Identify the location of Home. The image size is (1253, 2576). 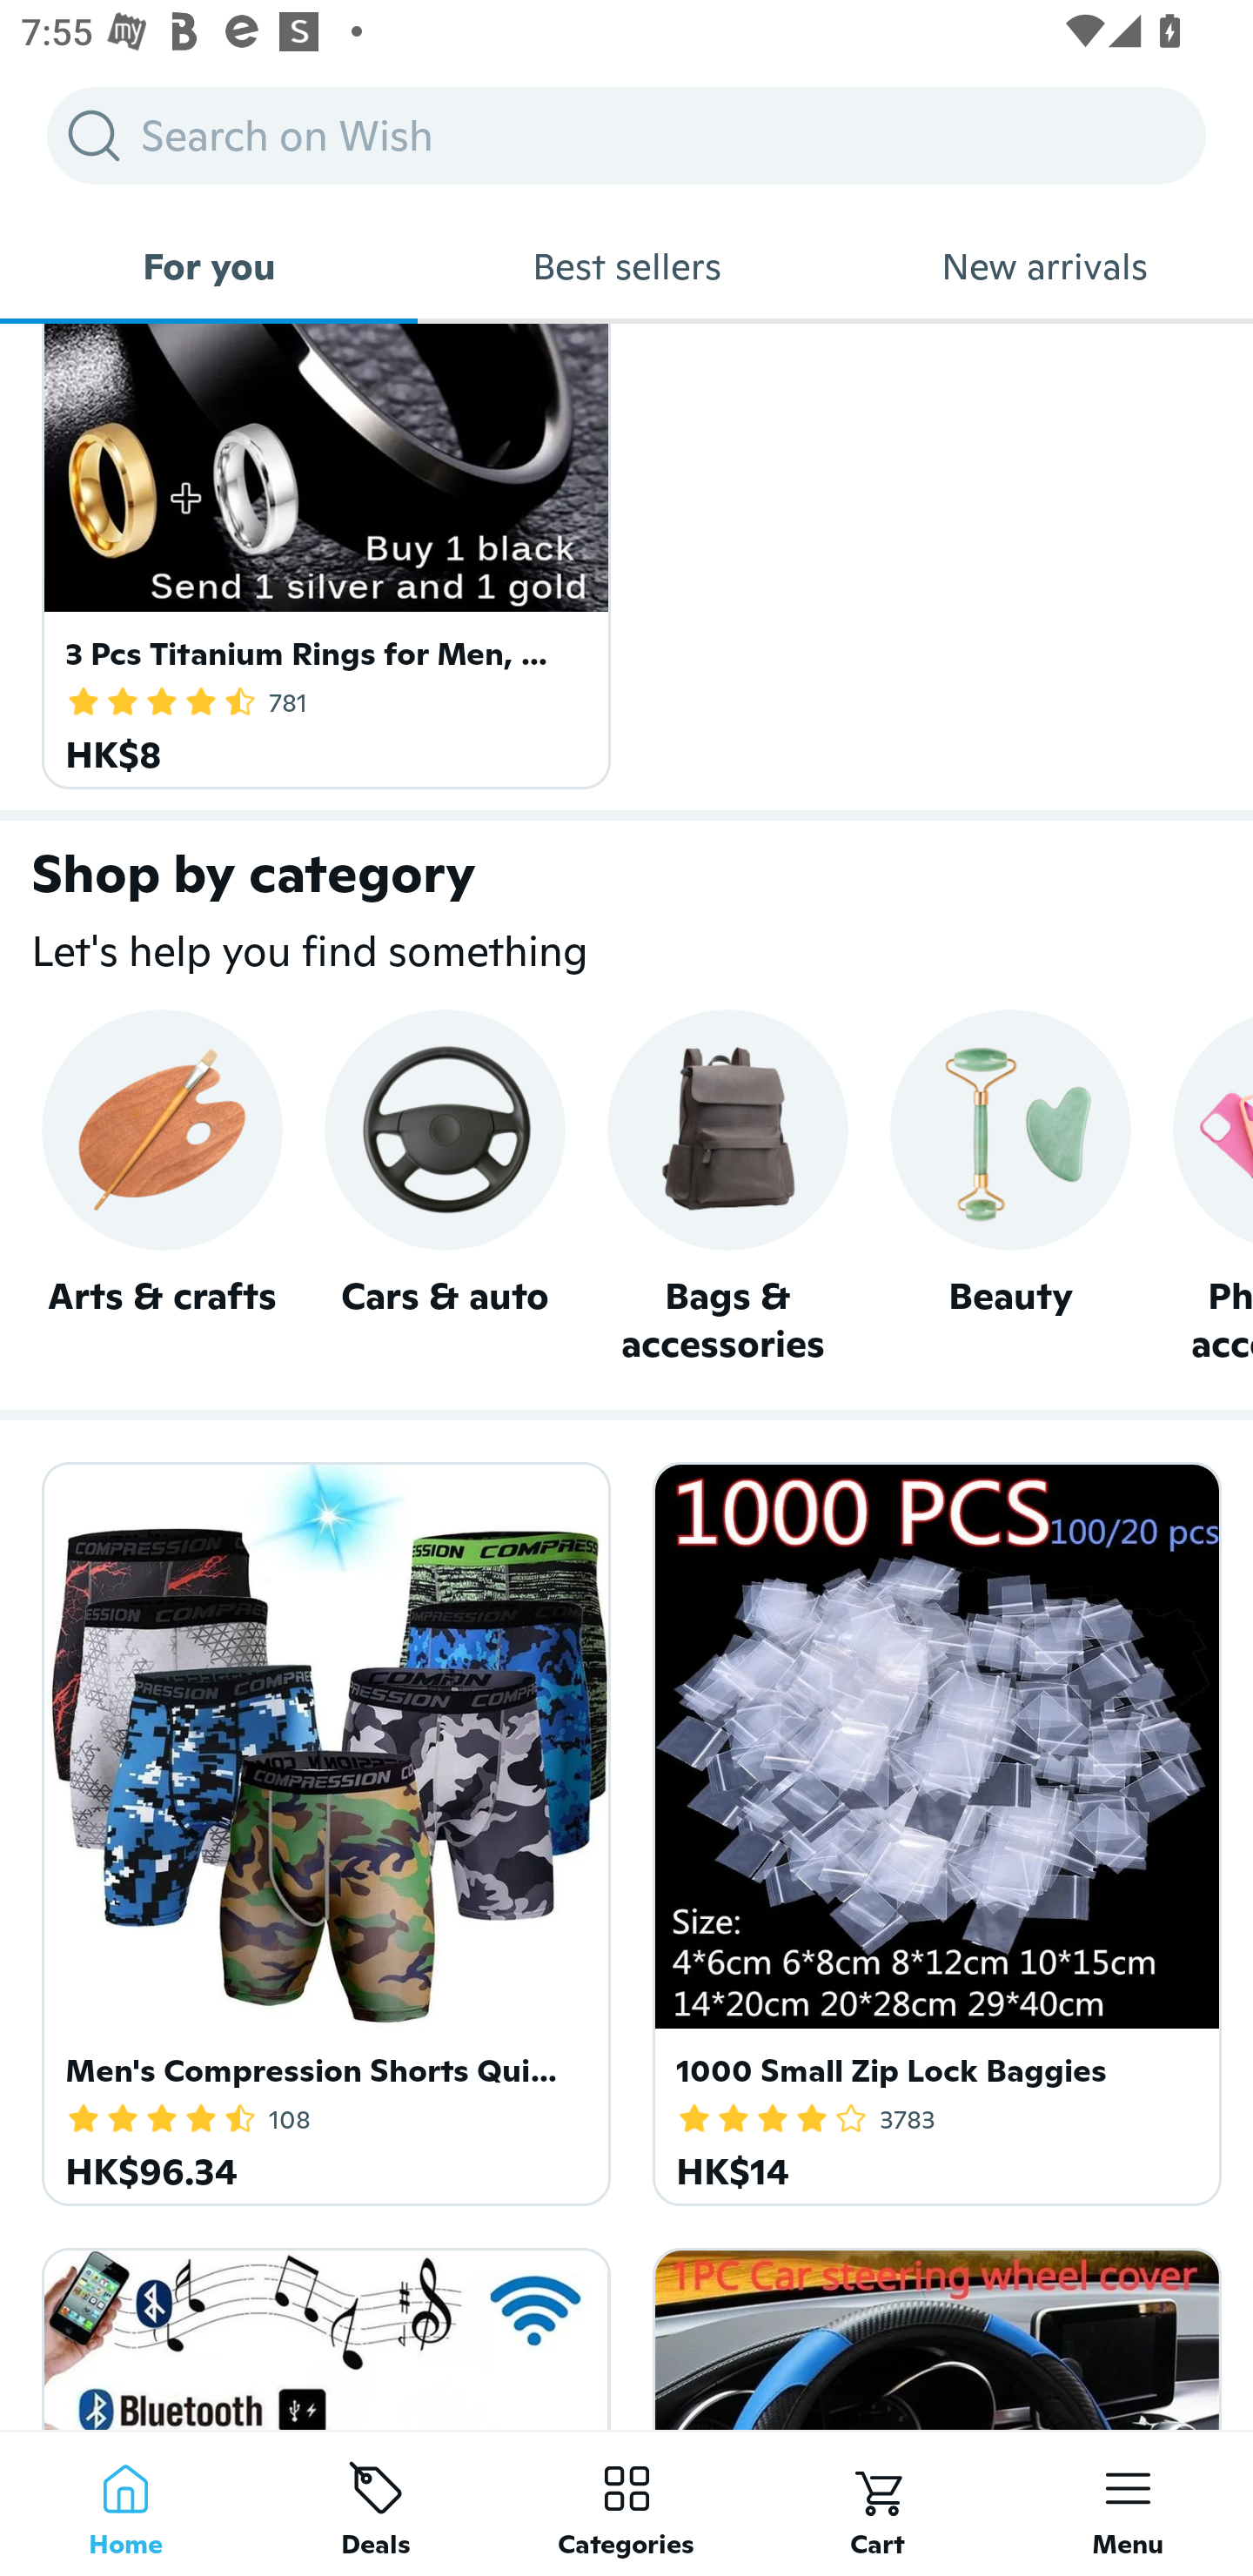
(125, 2503).